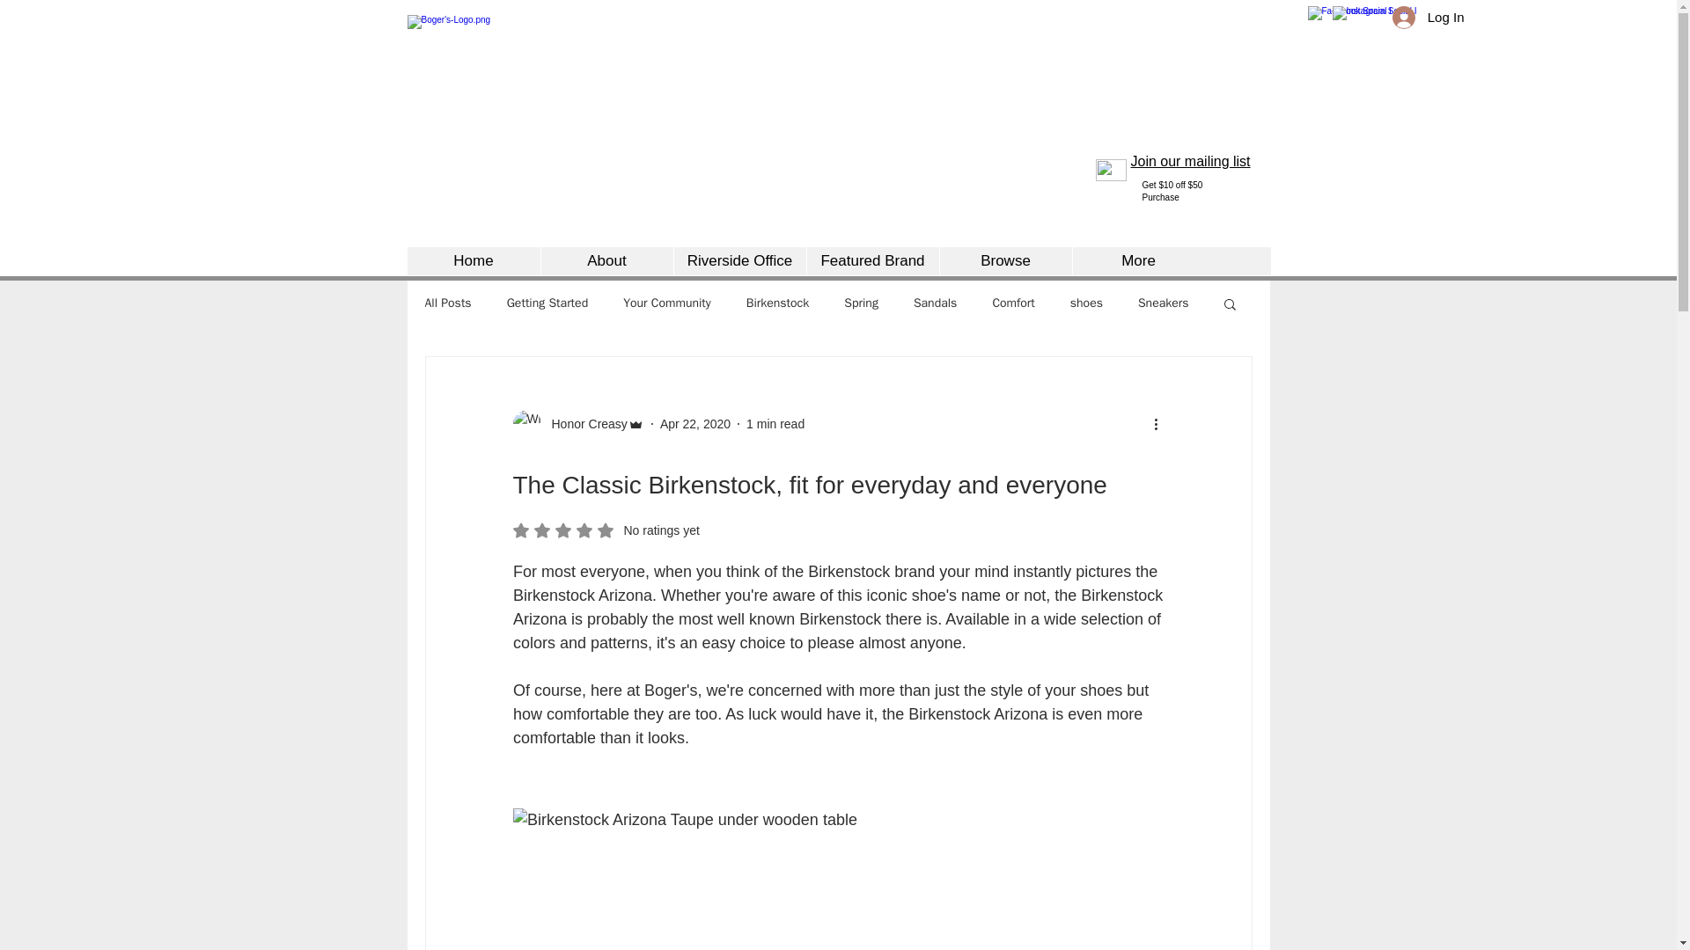 This screenshot has width=1690, height=950. Describe the element at coordinates (667, 303) in the screenshot. I see `Your Community` at that location.